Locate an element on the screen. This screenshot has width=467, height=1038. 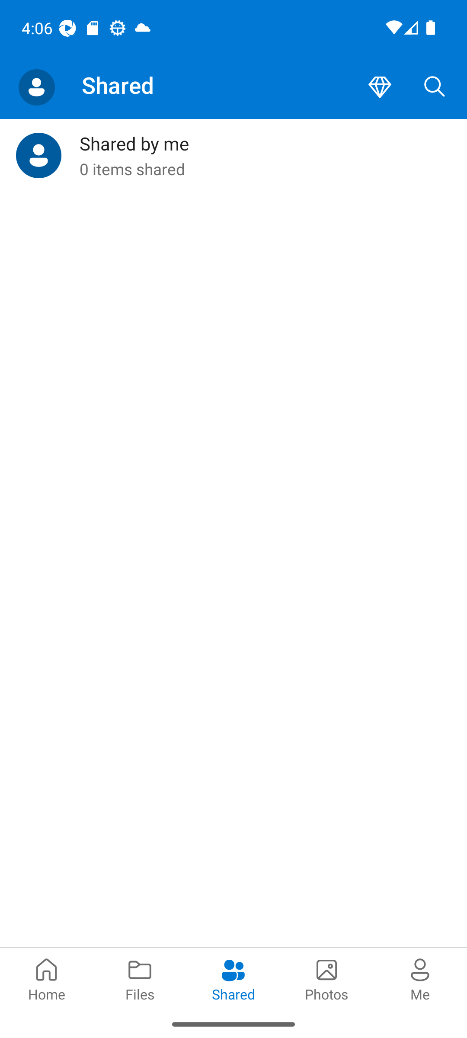
Search button is located at coordinates (435, 87).